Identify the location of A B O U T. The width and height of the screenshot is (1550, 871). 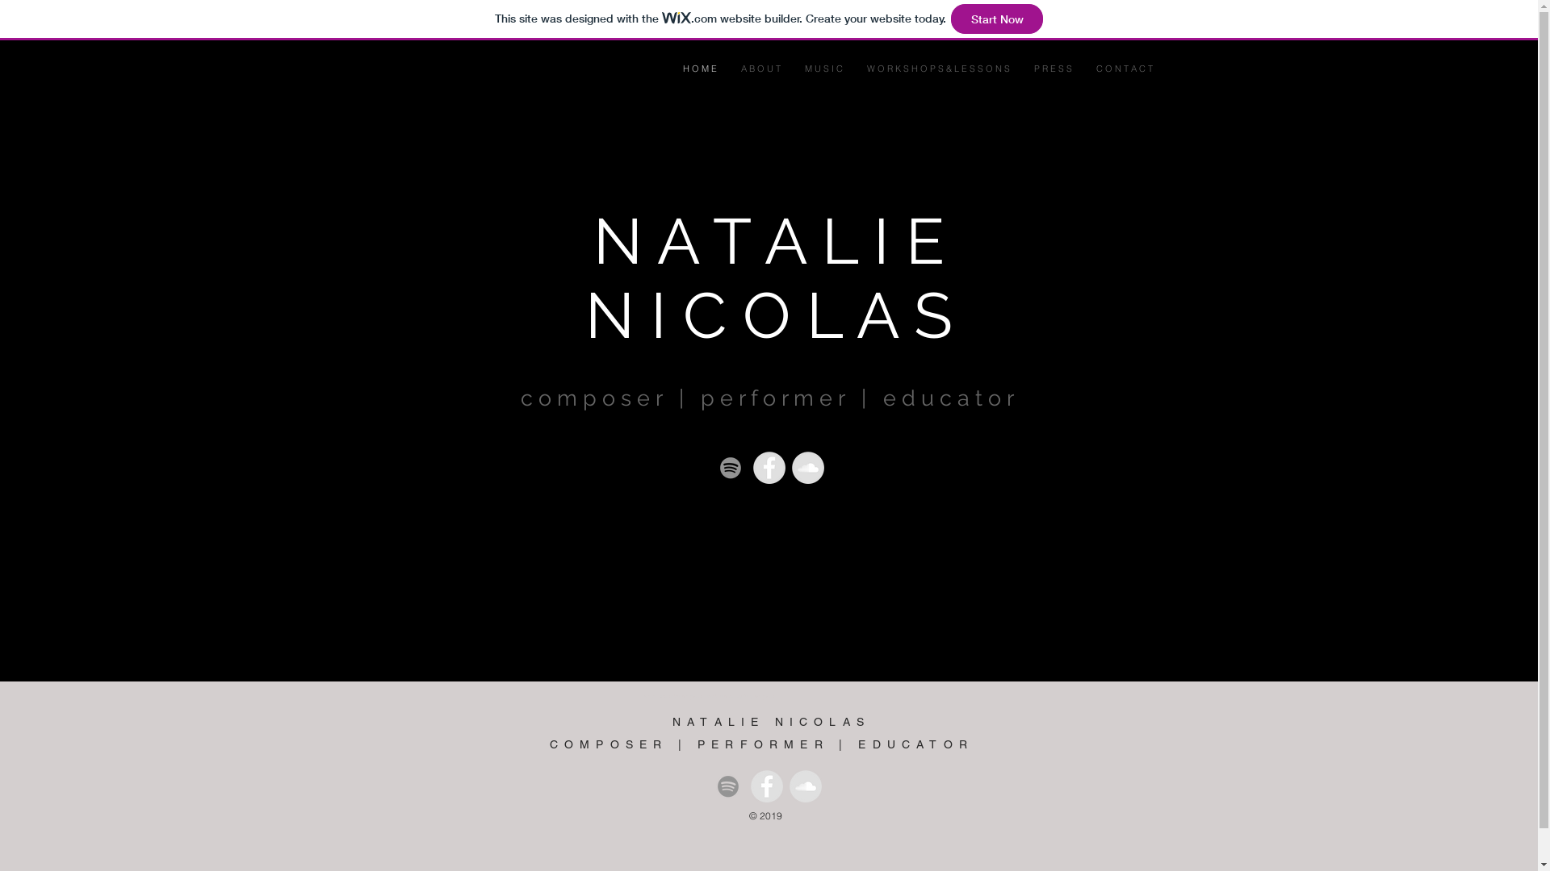
(760, 69).